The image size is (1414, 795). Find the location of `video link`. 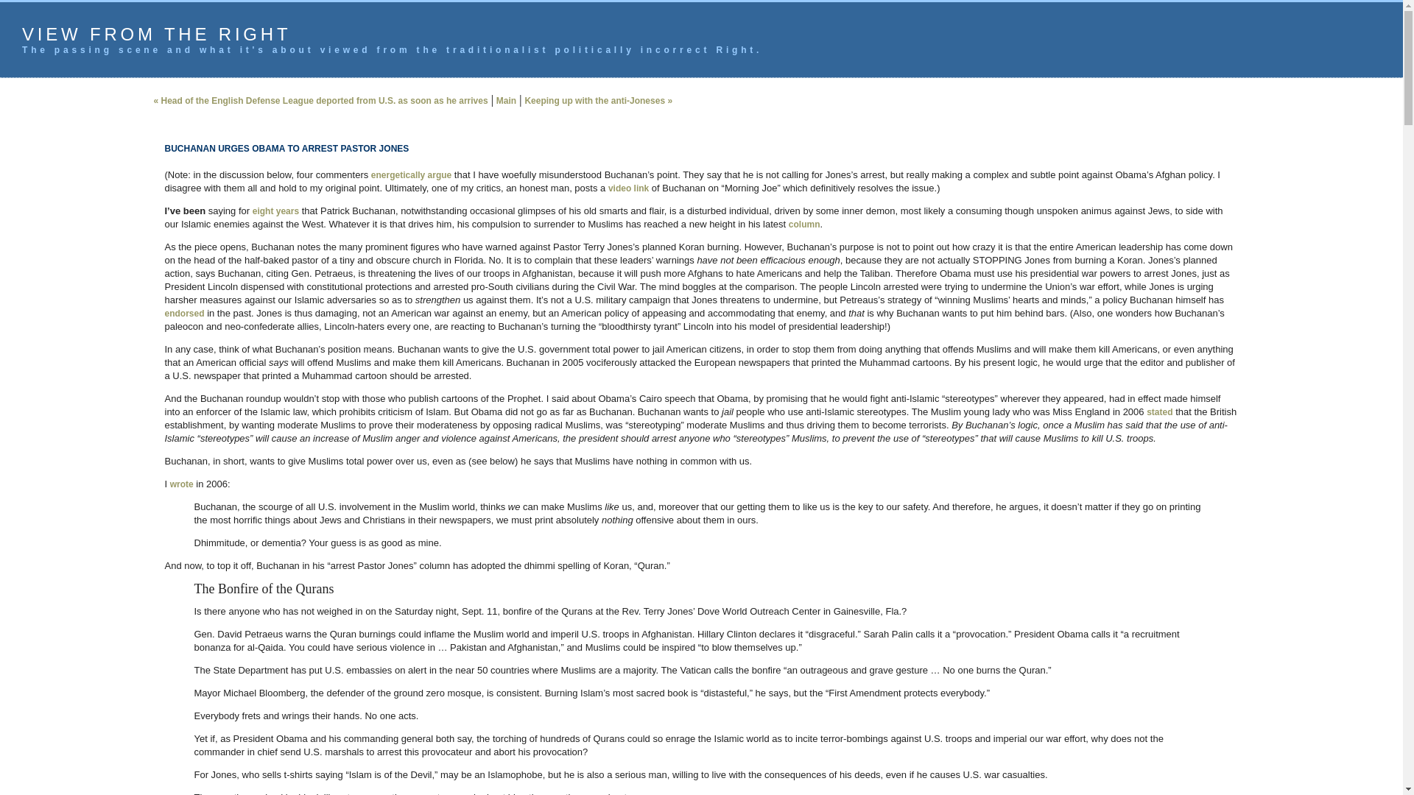

video link is located at coordinates (628, 188).